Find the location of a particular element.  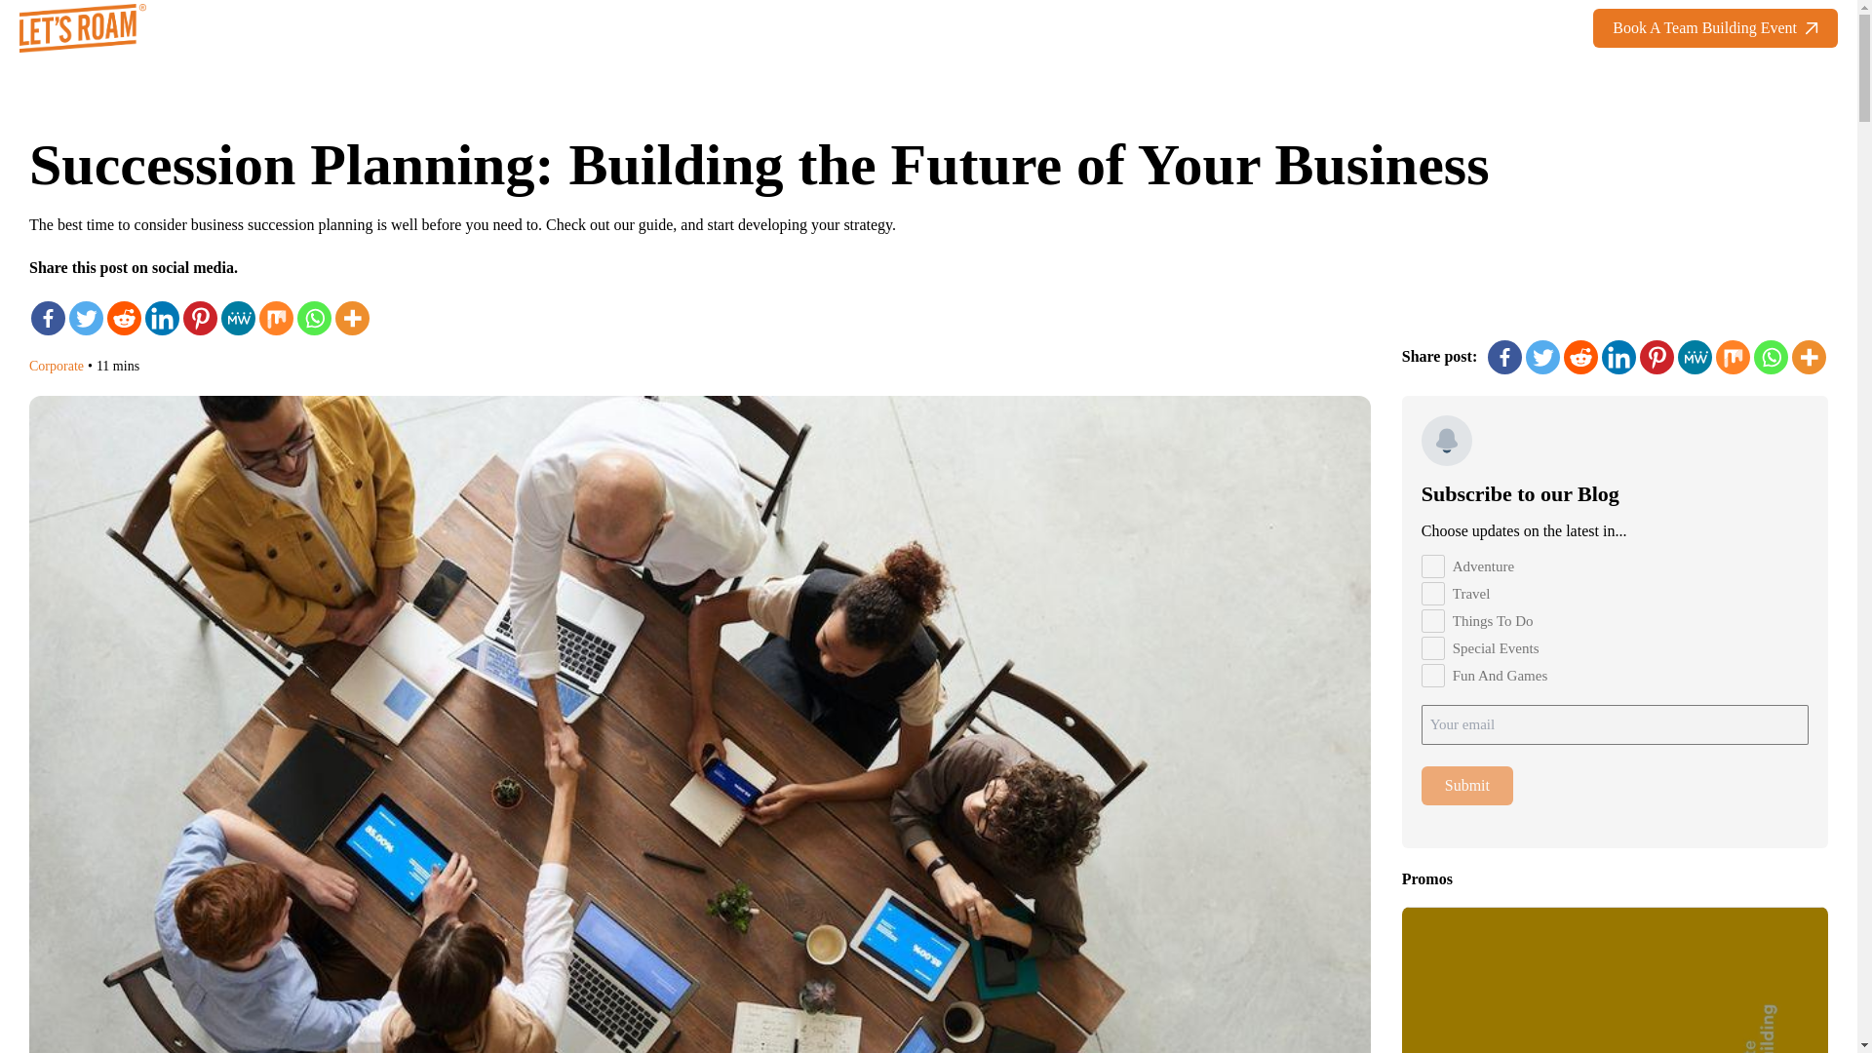

Book A Team Building Event is located at coordinates (1715, 27).